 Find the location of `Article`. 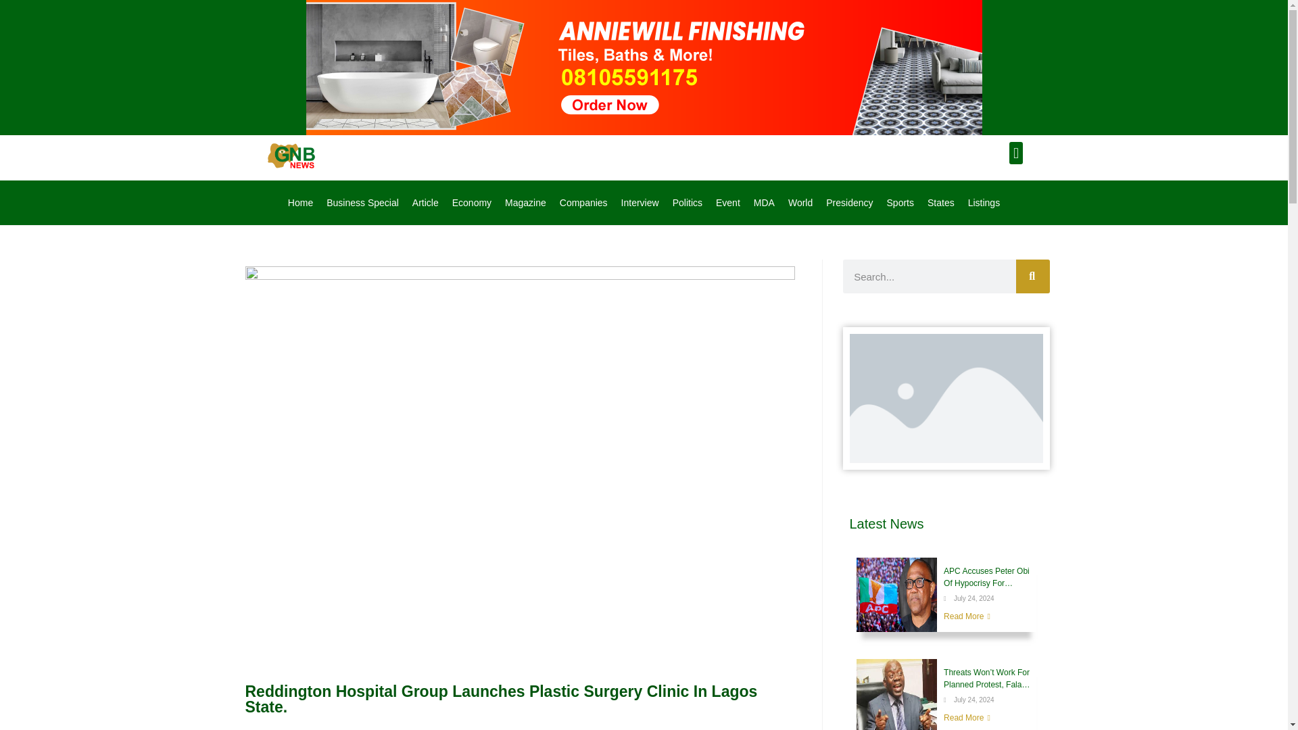

Article is located at coordinates (425, 202).